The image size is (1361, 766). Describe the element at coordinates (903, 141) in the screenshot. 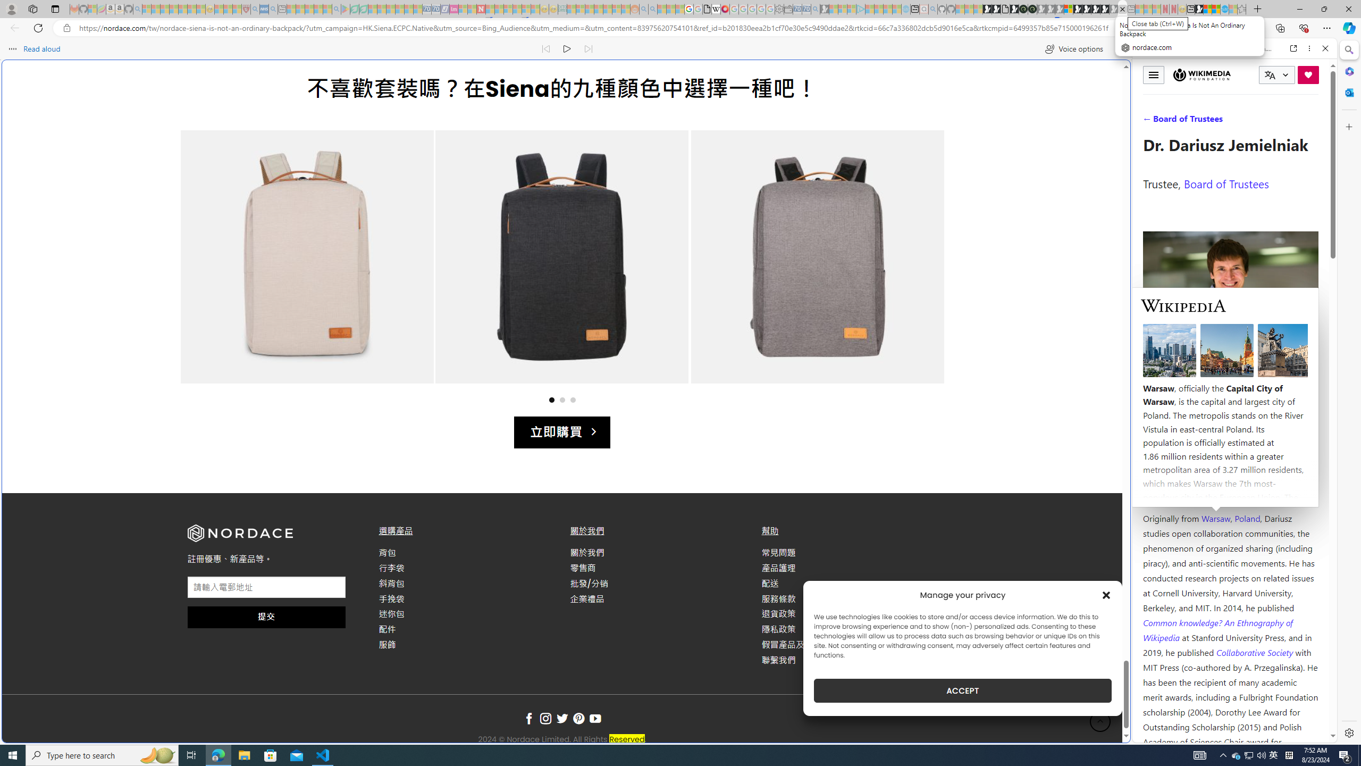

I see `Frequently visited` at that location.